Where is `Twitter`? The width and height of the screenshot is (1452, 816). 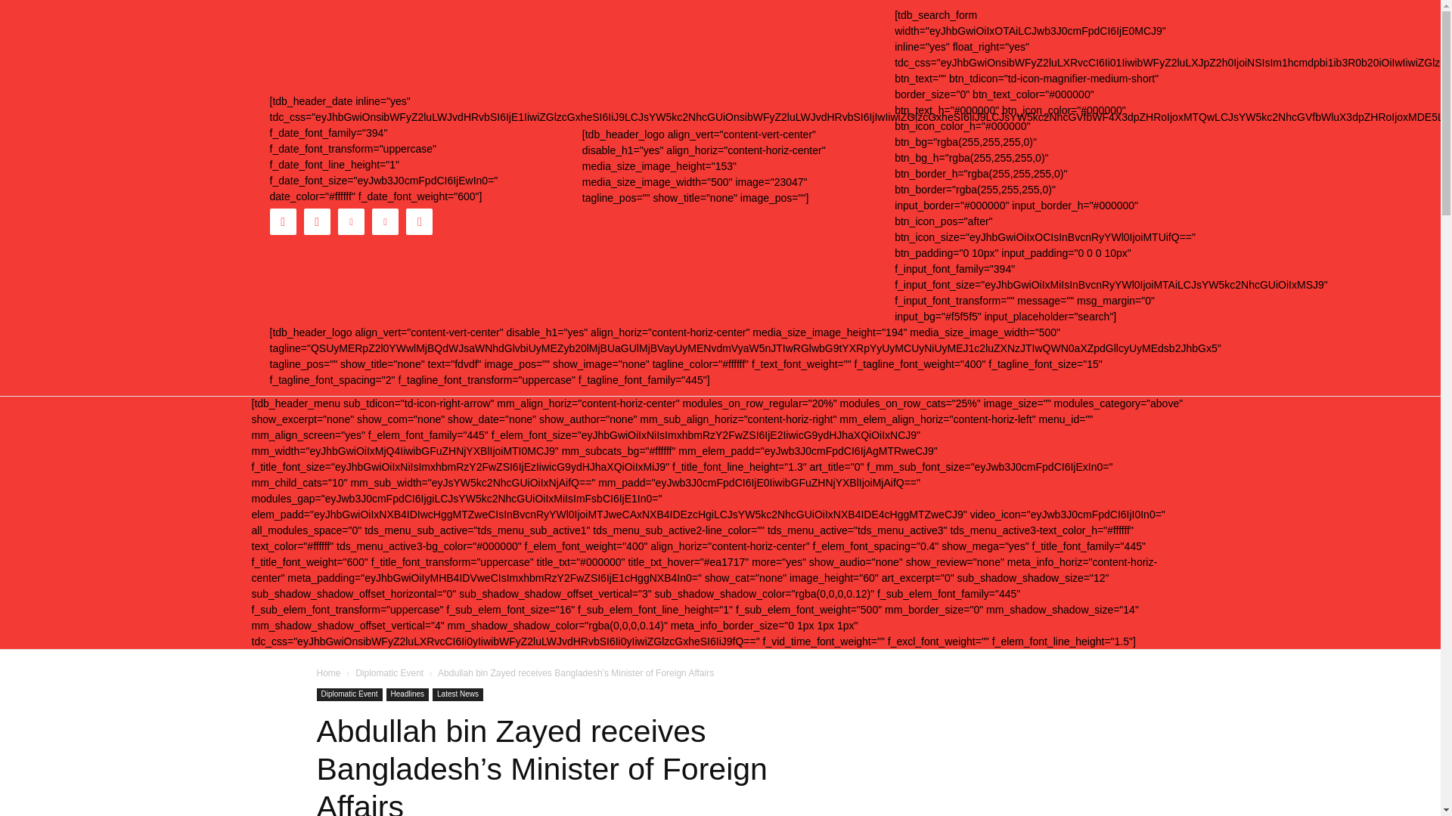
Twitter is located at coordinates (384, 222).